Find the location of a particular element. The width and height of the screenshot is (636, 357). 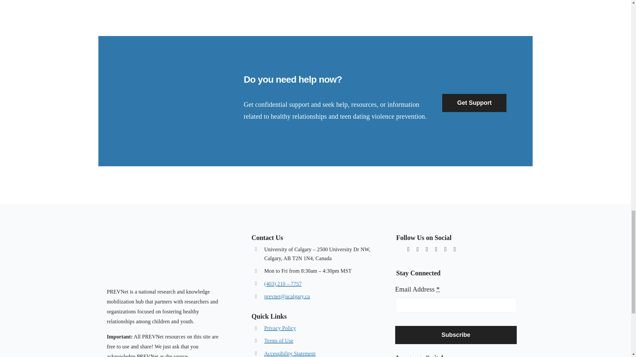

Threads is located at coordinates (399, 248).